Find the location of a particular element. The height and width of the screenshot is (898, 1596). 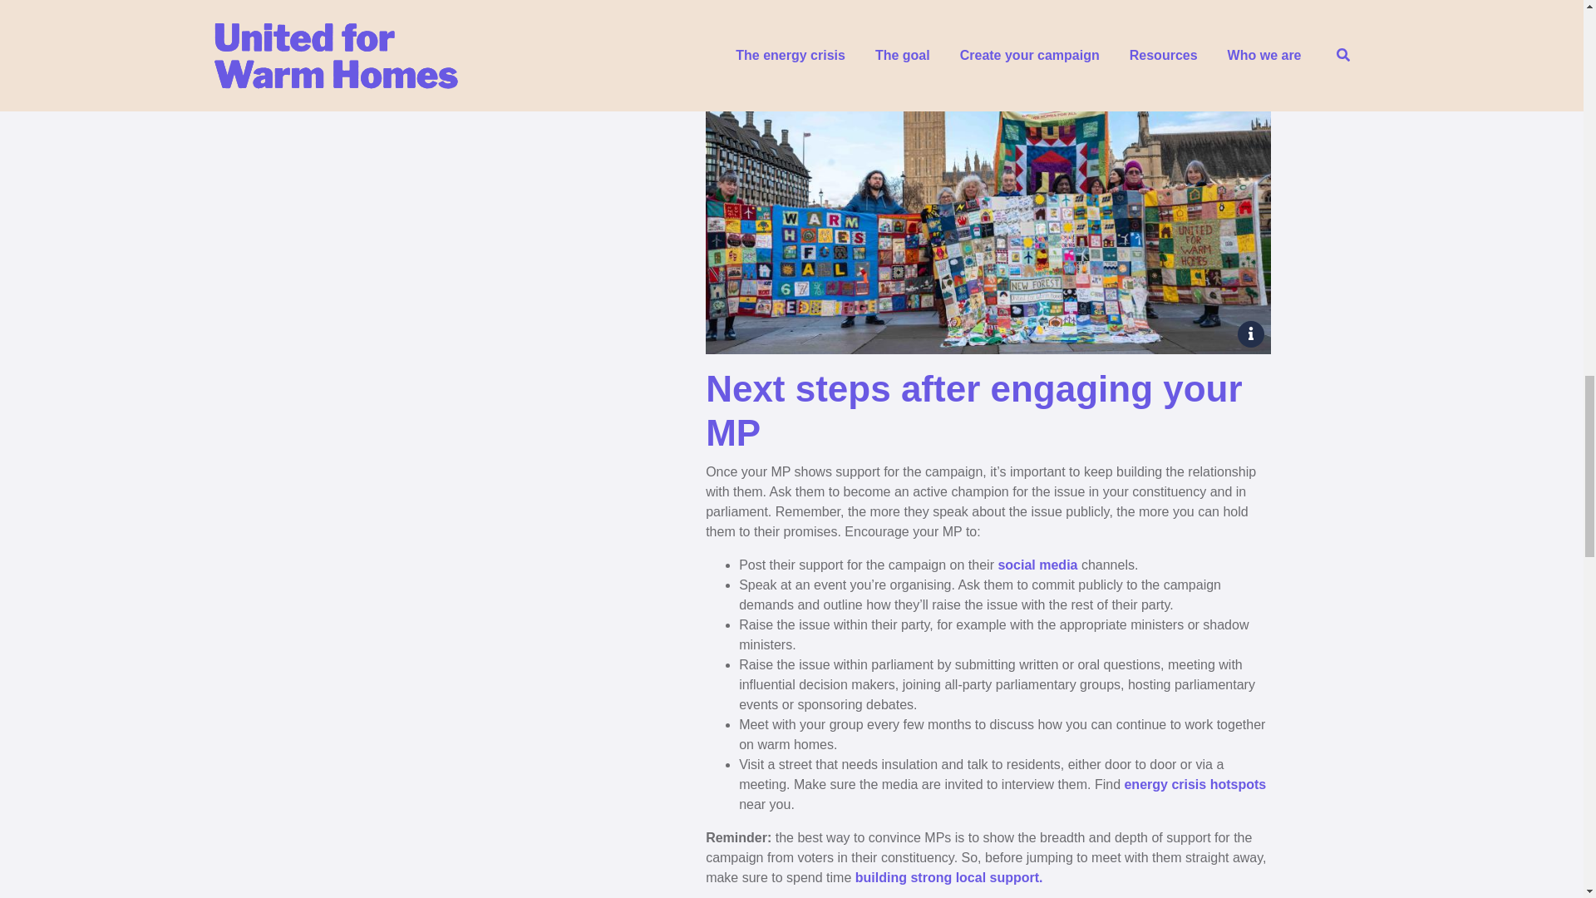

The energy crisis is located at coordinates (1194, 784).